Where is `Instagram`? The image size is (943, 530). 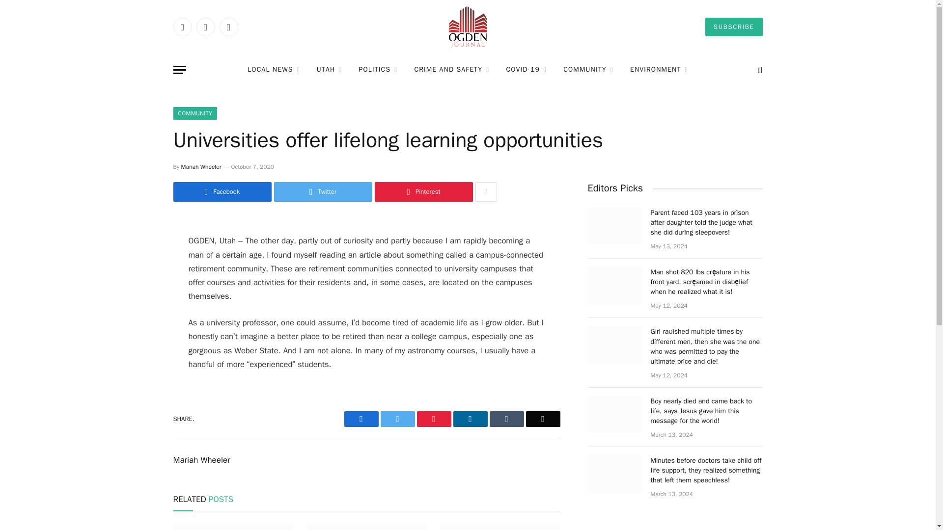
Instagram is located at coordinates (228, 26).